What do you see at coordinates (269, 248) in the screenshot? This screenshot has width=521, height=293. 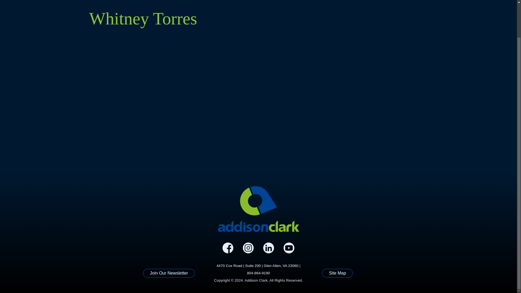 I see `Visit us on LinkedIn` at bounding box center [269, 248].